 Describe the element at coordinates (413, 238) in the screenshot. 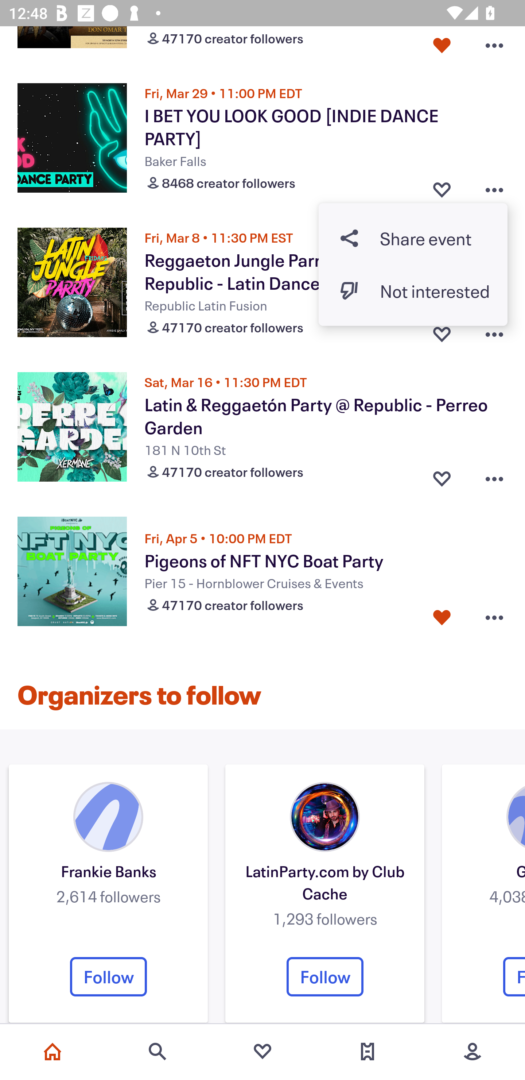

I see `Share button Share event` at that location.